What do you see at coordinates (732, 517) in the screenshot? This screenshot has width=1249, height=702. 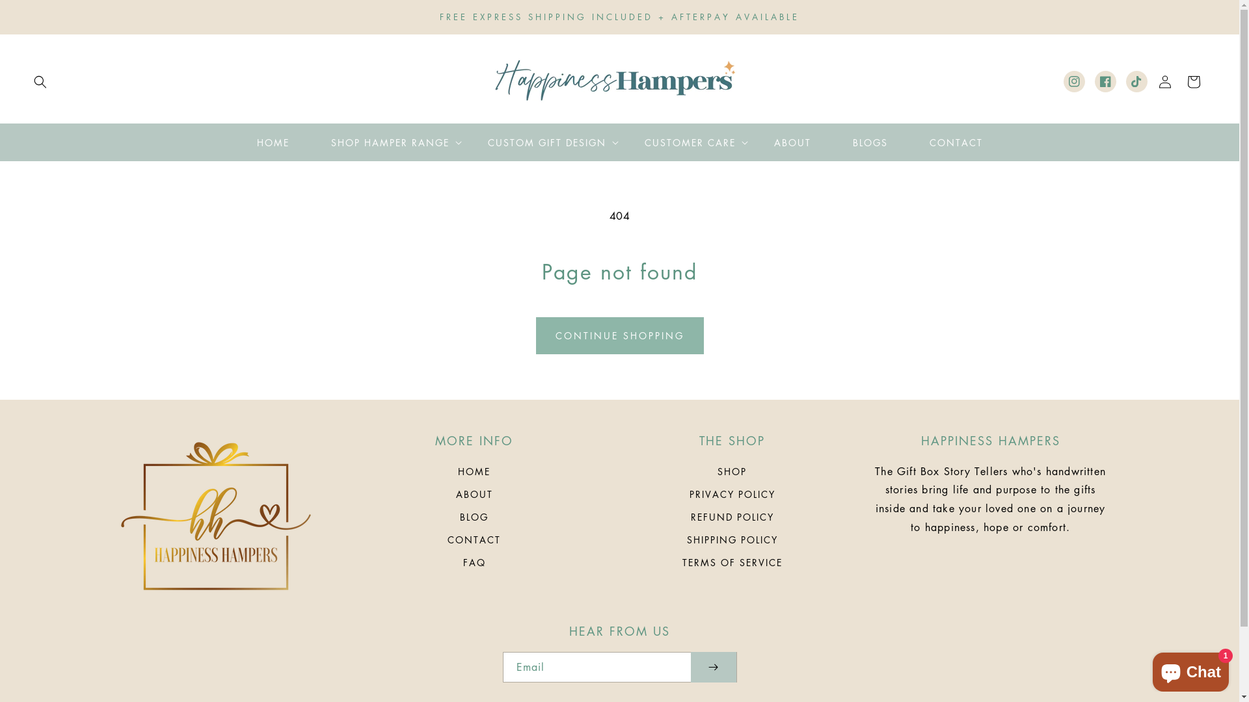 I see `REFUND POLICY` at bounding box center [732, 517].